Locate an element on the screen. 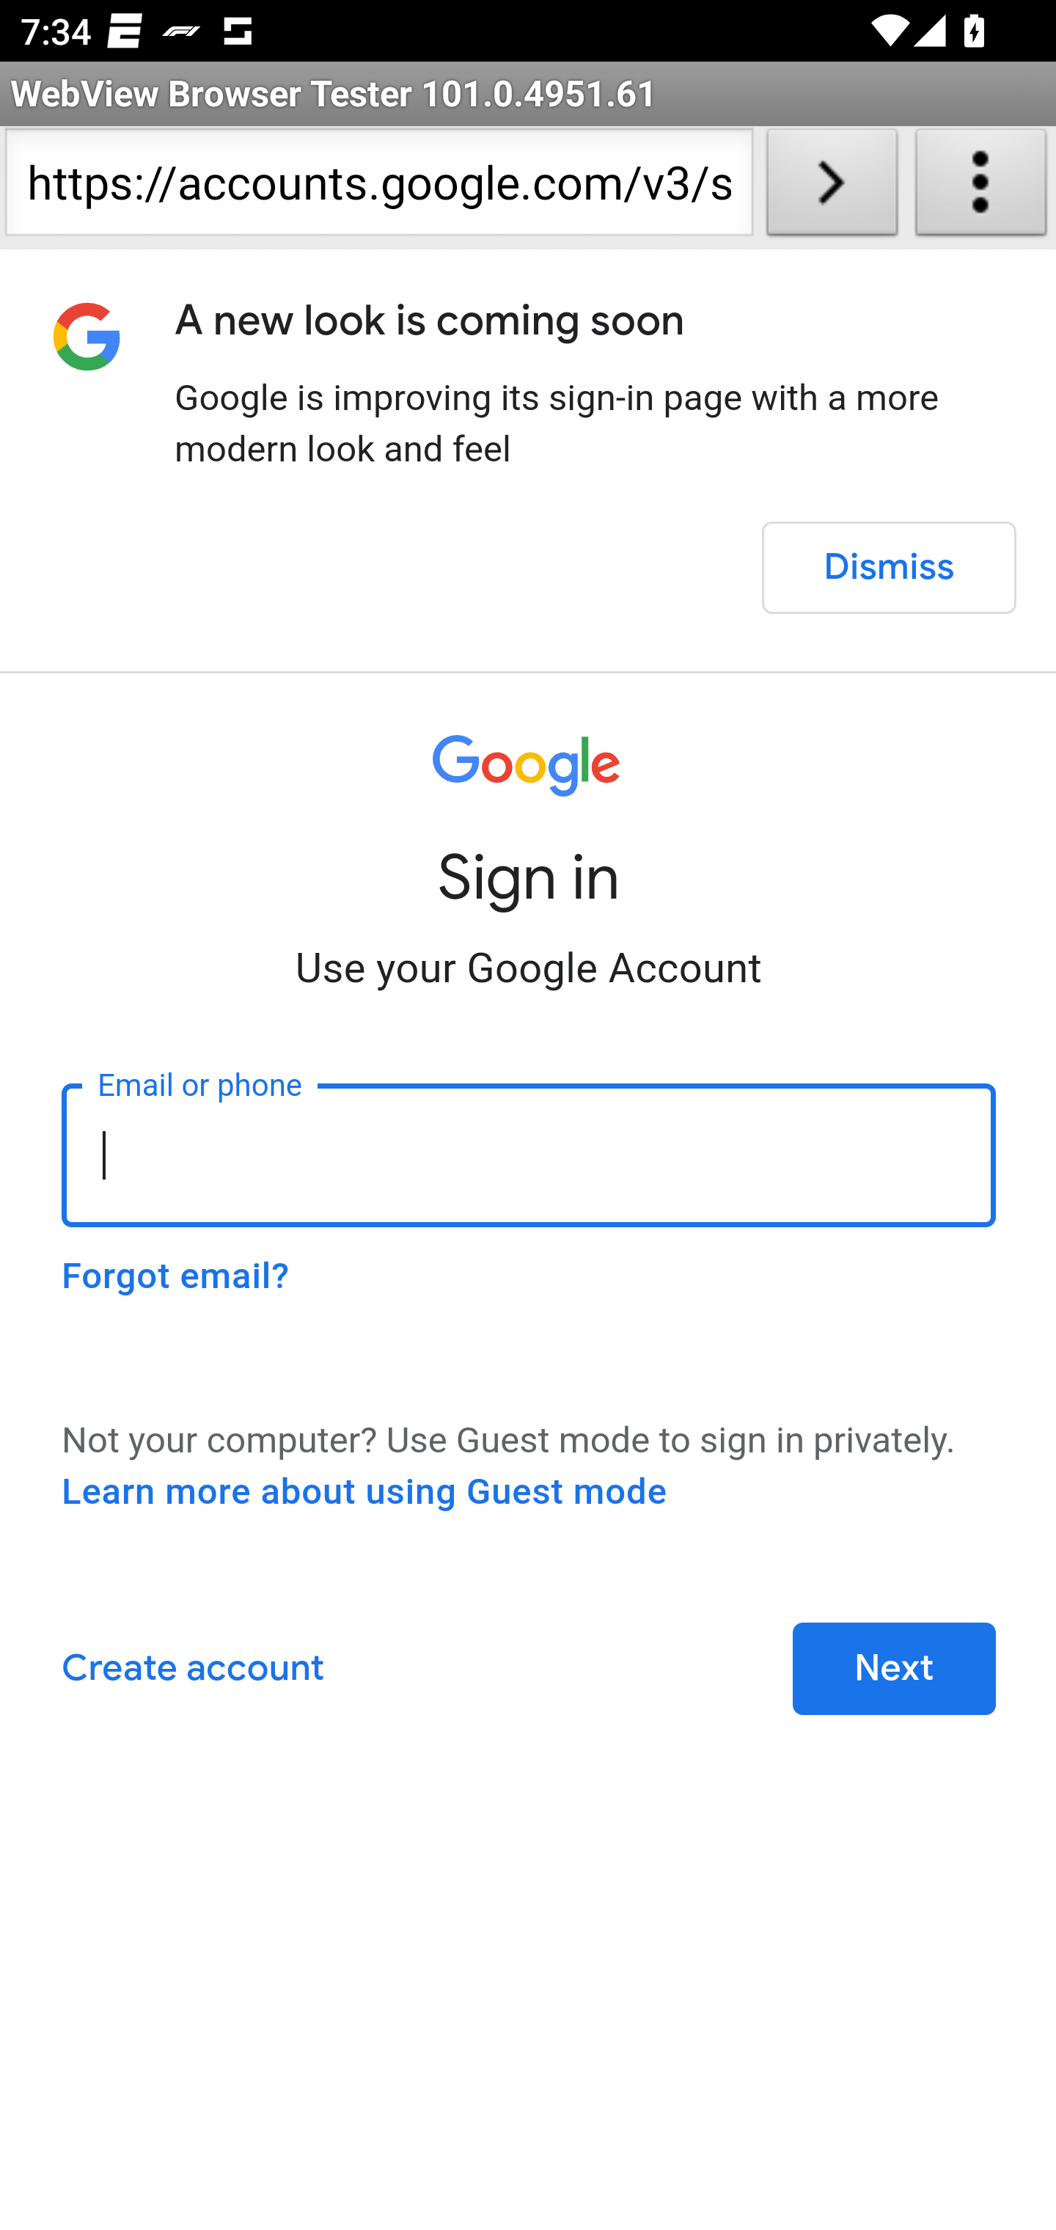 The width and height of the screenshot is (1056, 2230). Forgot email? is located at coordinates (175, 1276).